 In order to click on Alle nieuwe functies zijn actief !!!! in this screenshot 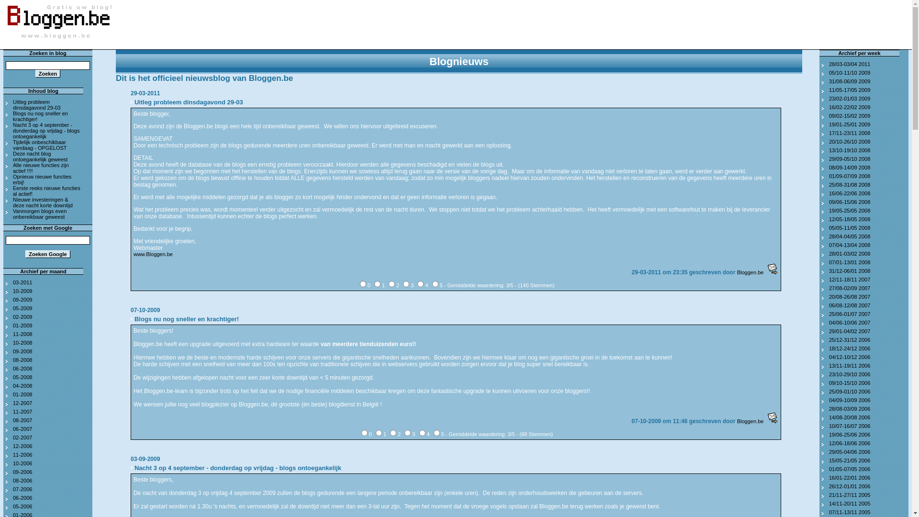, I will do `click(41, 168)`.